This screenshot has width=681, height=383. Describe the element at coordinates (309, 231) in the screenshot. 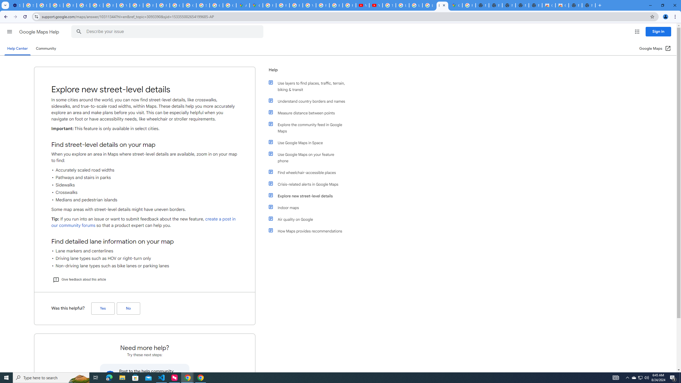

I see `How Maps provides recommendations` at that location.